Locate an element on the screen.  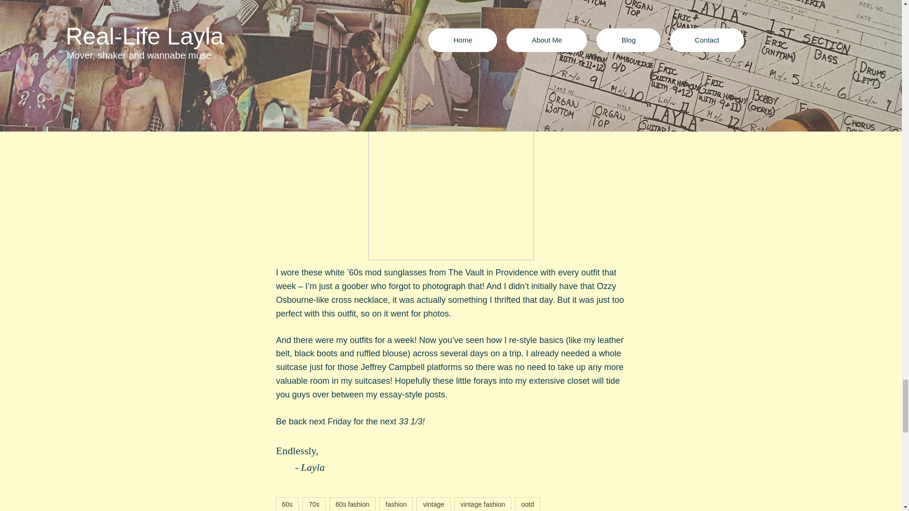
vintage fashion is located at coordinates (483, 504).